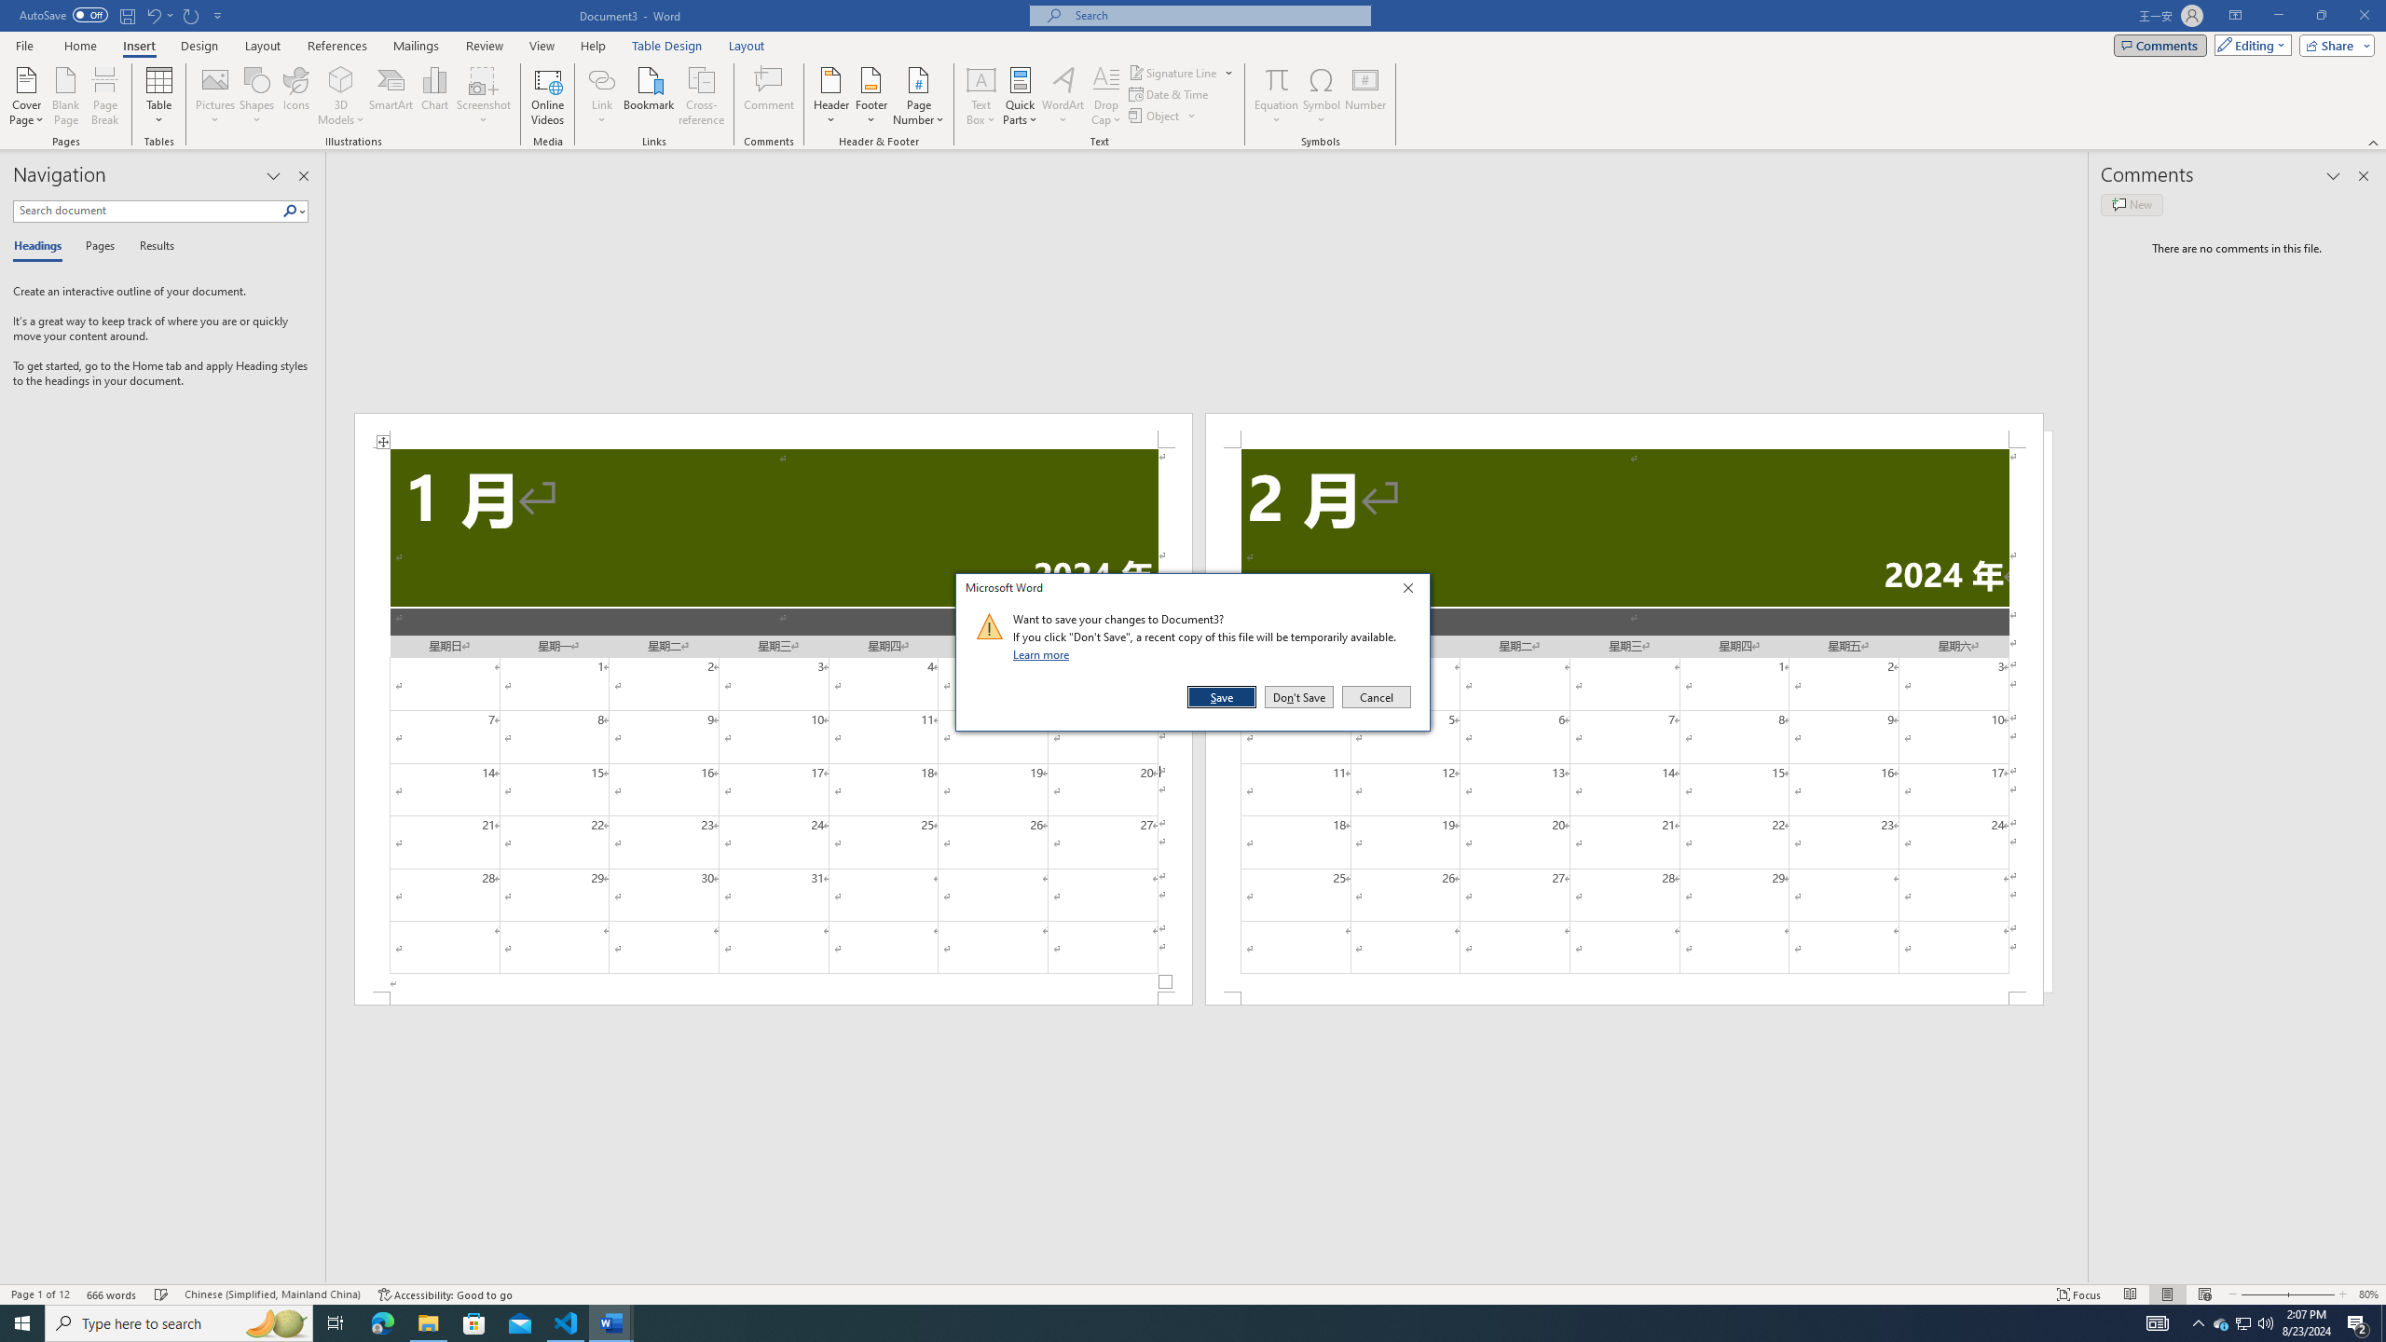 The width and height of the screenshot is (2386, 1342). What do you see at coordinates (416, 46) in the screenshot?
I see `Restore Down` at bounding box center [416, 46].